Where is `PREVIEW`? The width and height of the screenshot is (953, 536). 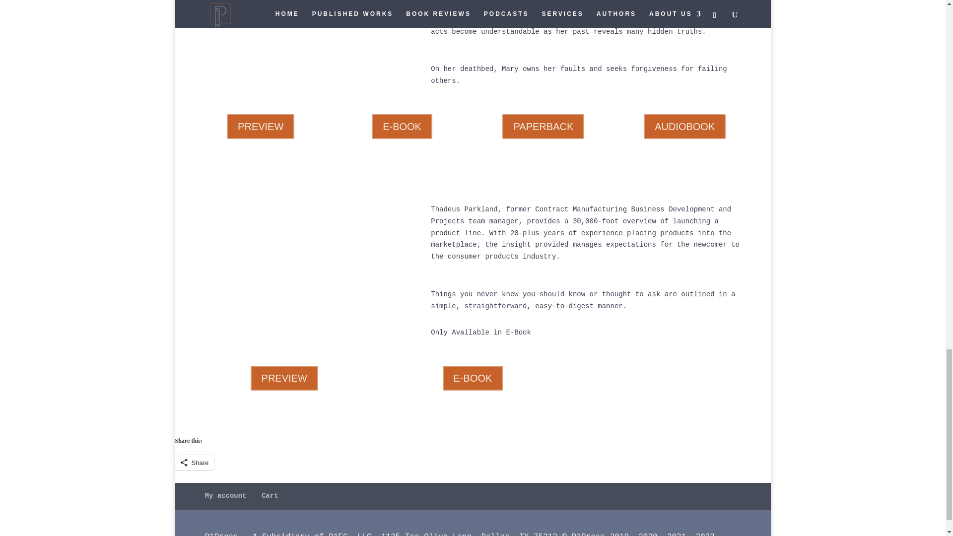 PREVIEW is located at coordinates (260, 126).